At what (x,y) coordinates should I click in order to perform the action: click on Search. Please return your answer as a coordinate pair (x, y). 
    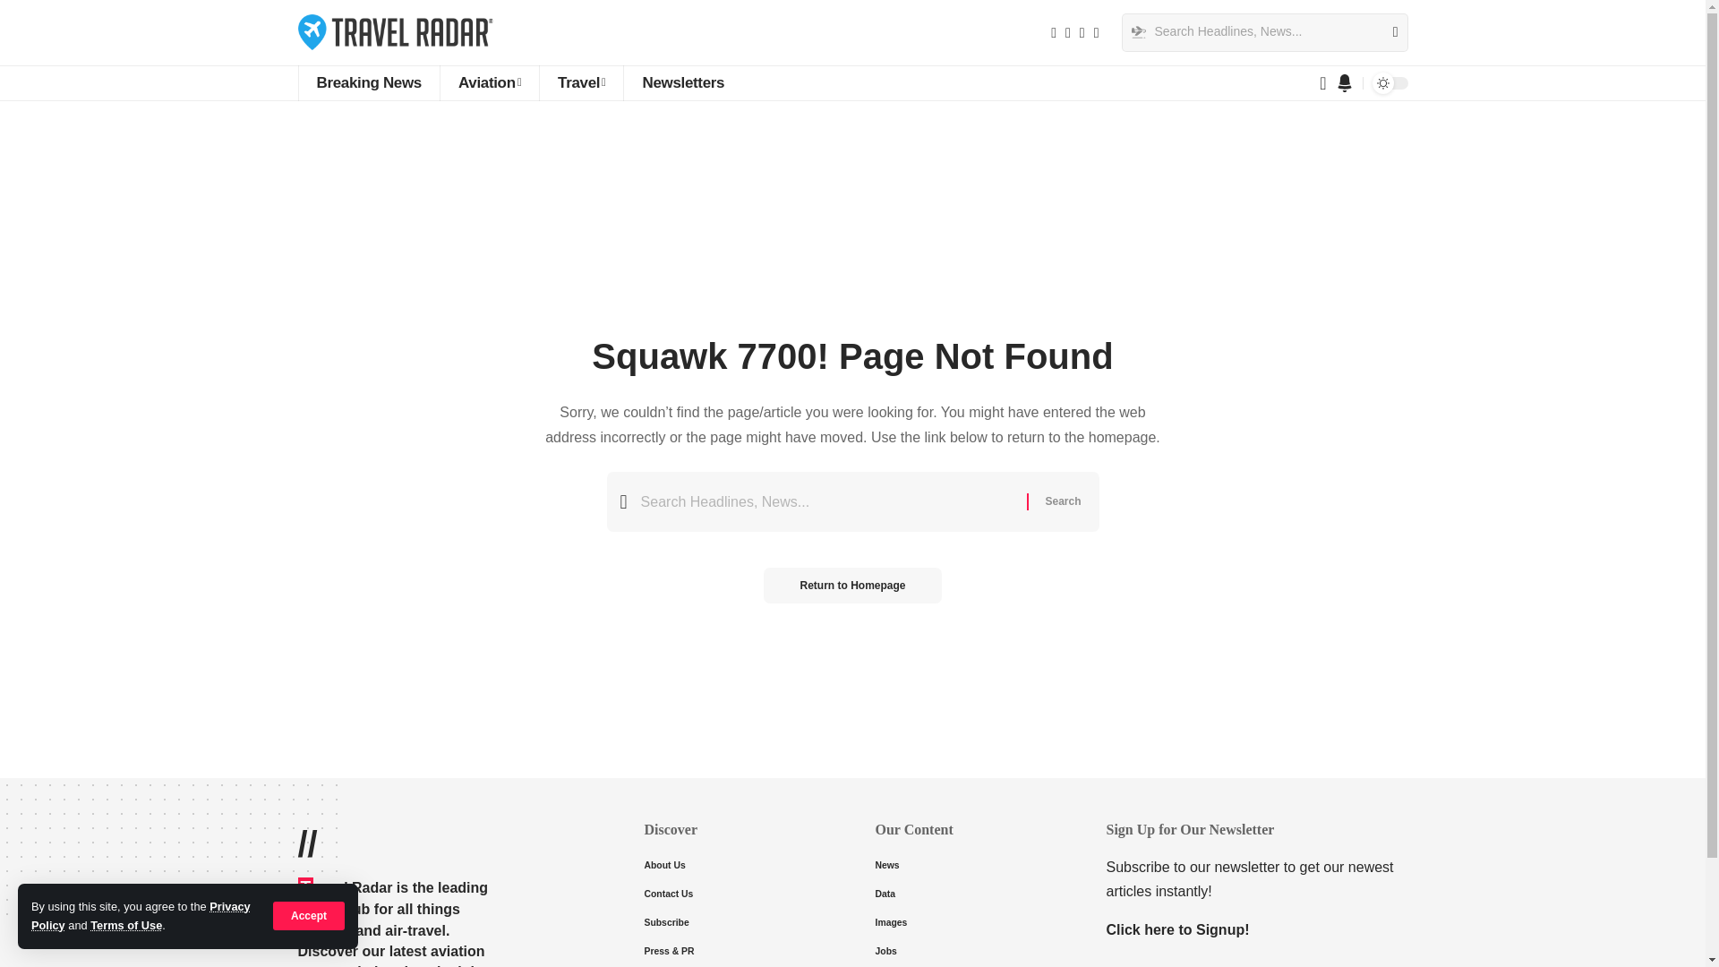
    Looking at the image, I should click on (1062, 501).